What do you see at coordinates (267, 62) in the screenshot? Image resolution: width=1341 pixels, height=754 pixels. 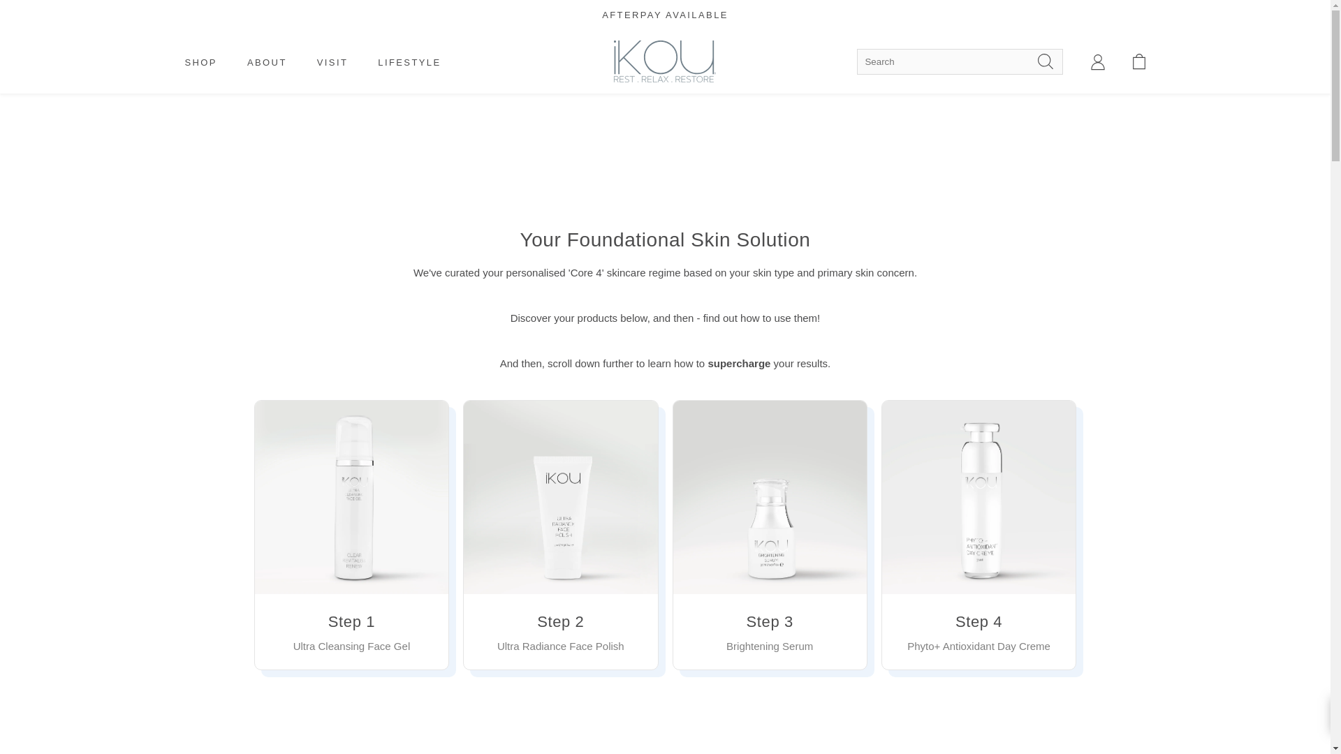 I see `ABOUT` at bounding box center [267, 62].